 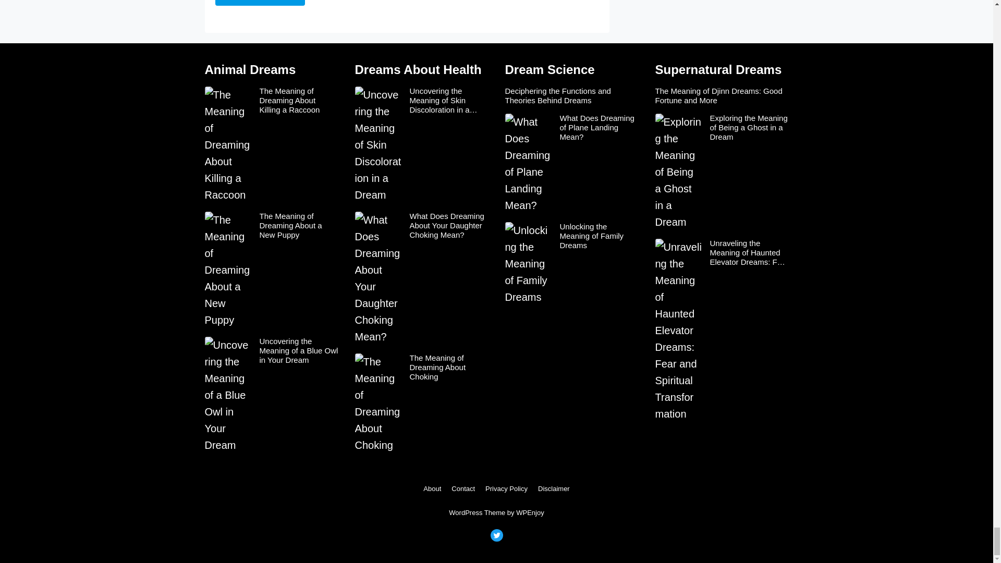 I want to click on Post Comment, so click(x=260, y=3).